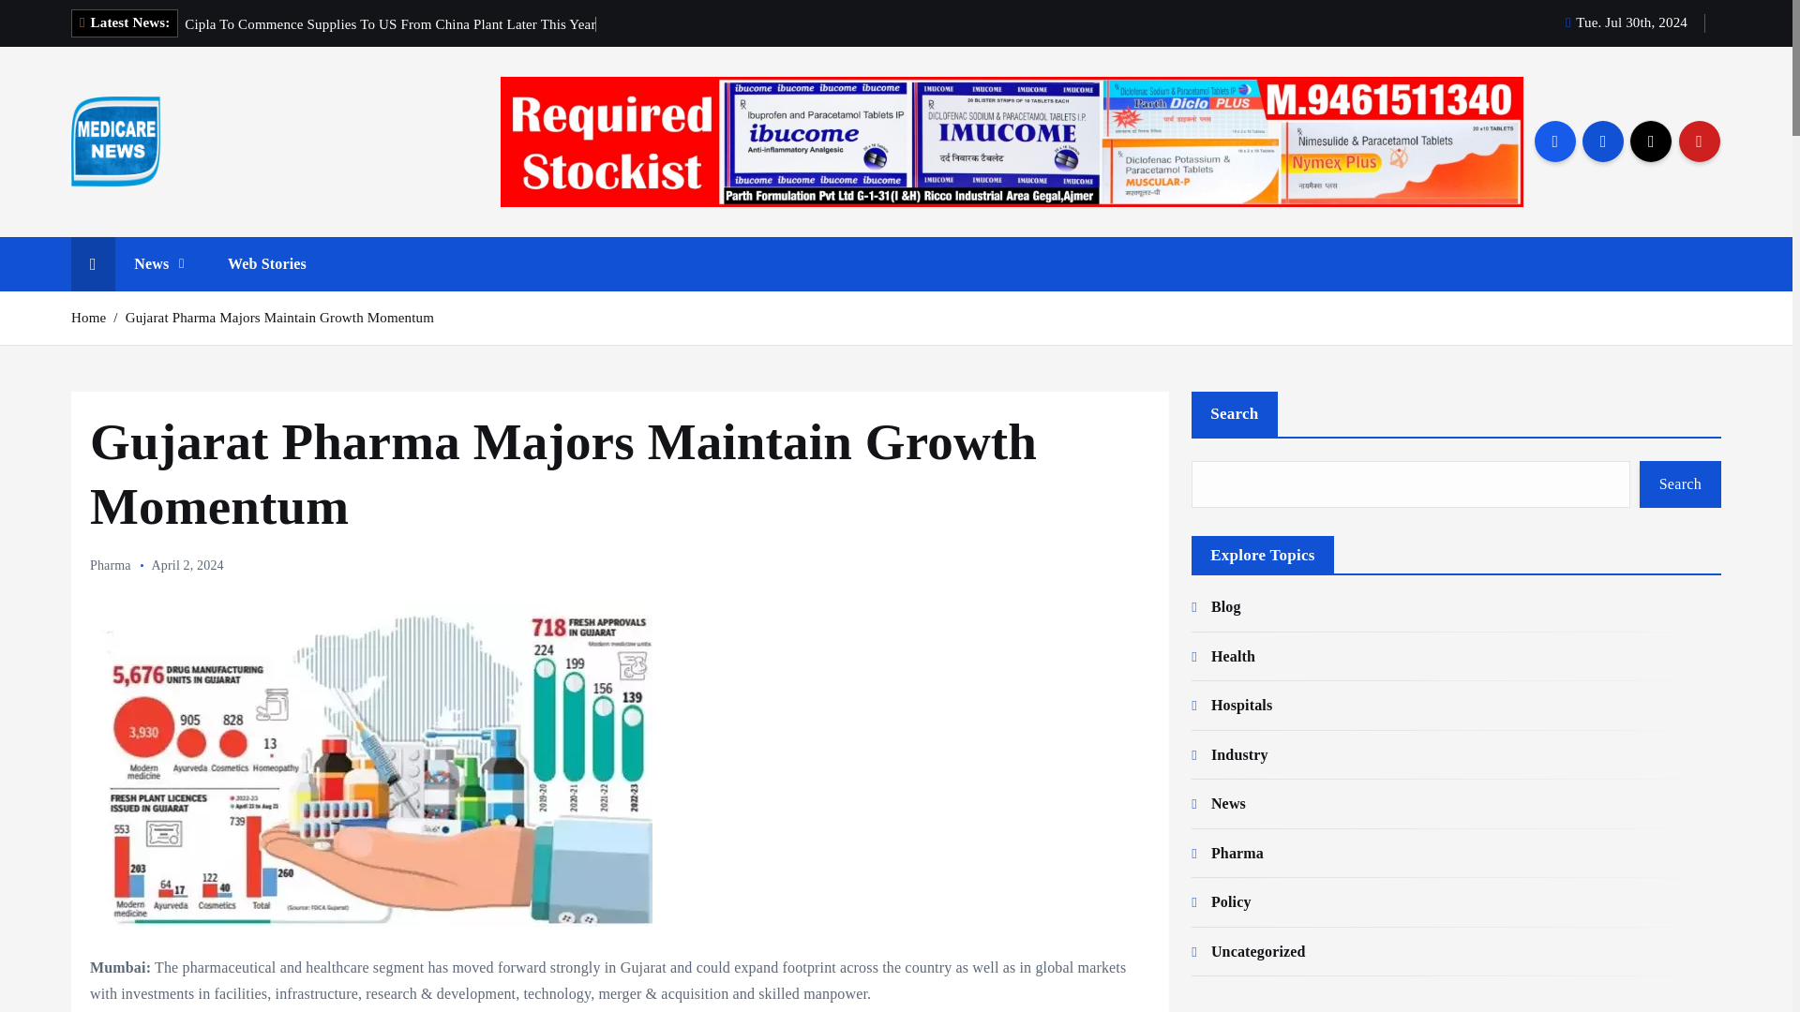 The image size is (1800, 1012). What do you see at coordinates (158, 264) in the screenshot?
I see `News` at bounding box center [158, 264].